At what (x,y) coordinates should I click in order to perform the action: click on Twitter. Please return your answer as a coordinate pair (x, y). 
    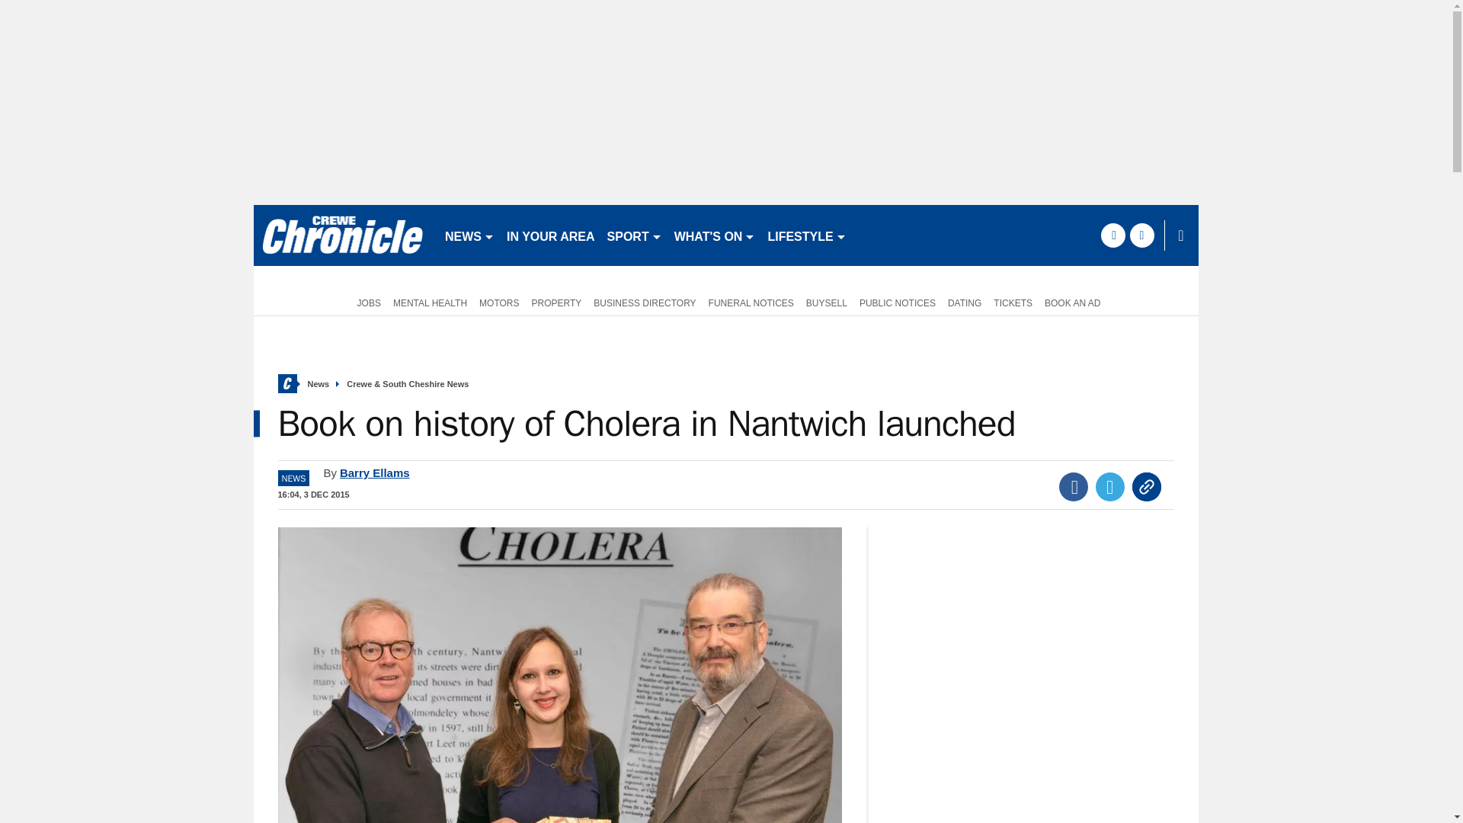
    Looking at the image, I should click on (1110, 486).